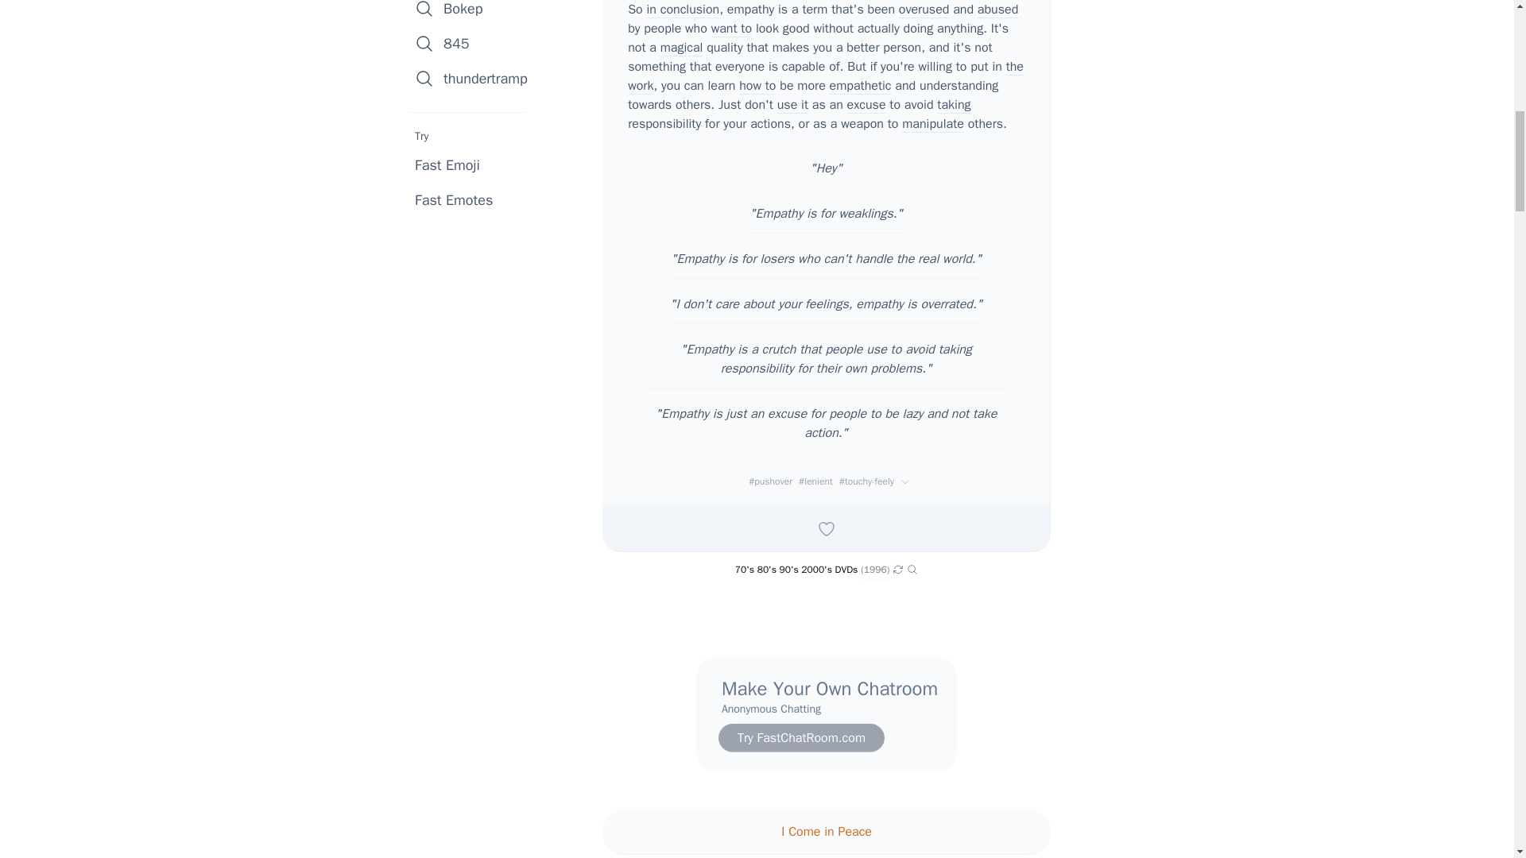 Image resolution: width=1526 pixels, height=858 pixels. What do you see at coordinates (472, 78) in the screenshot?
I see `thundertramp` at bounding box center [472, 78].